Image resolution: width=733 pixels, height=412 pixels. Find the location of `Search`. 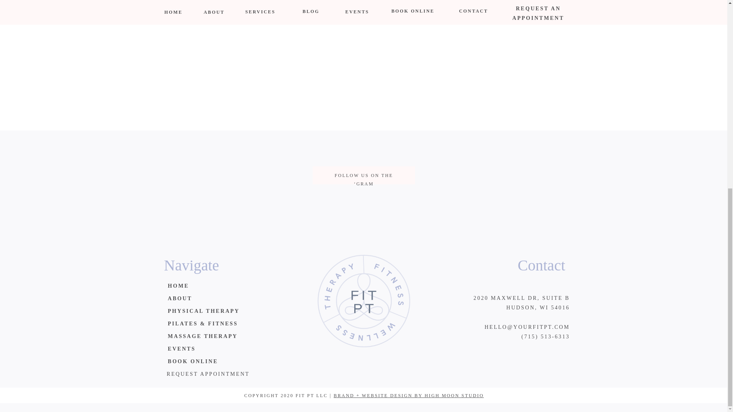

Search is located at coordinates (375, 5).